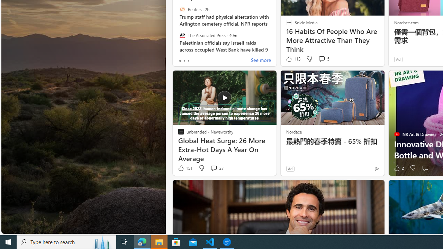 The image size is (443, 249). I want to click on Nordace.com, so click(406, 22).